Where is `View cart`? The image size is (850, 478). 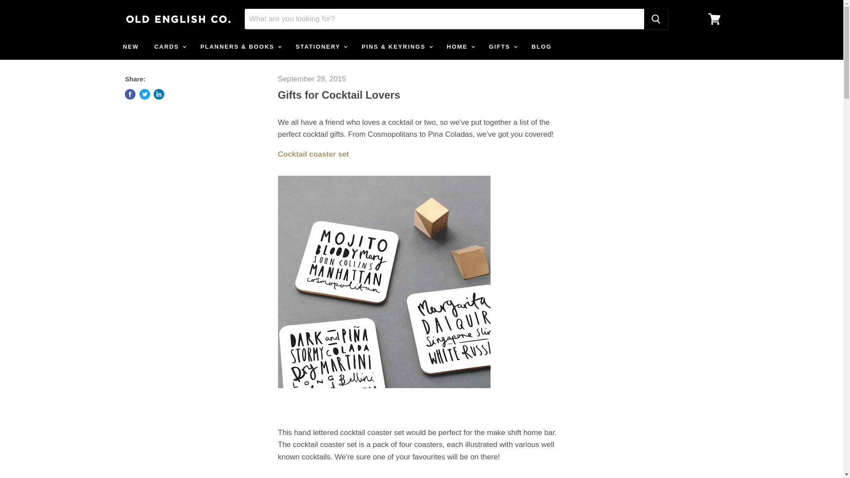
View cart is located at coordinates (714, 19).